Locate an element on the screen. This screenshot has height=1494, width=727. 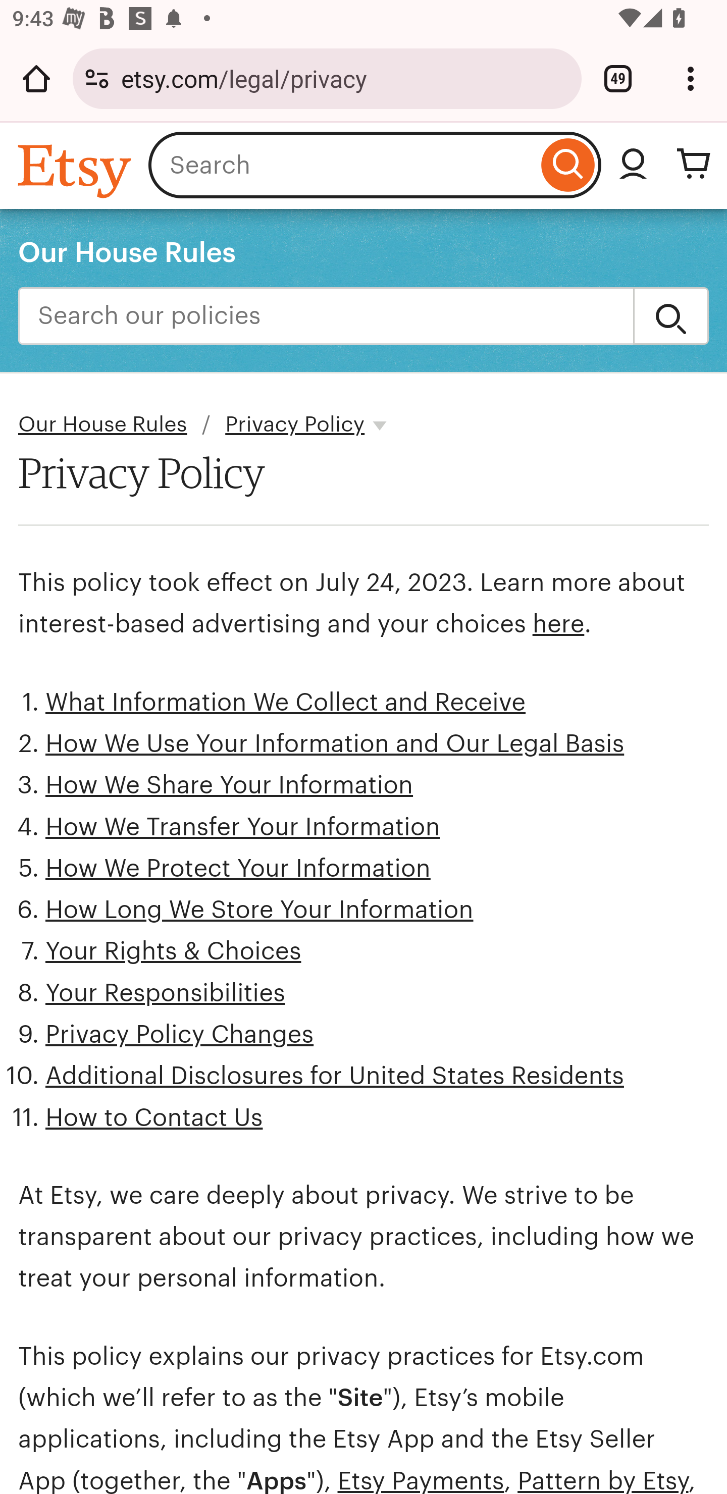
Our House Rules is located at coordinates (103, 425).